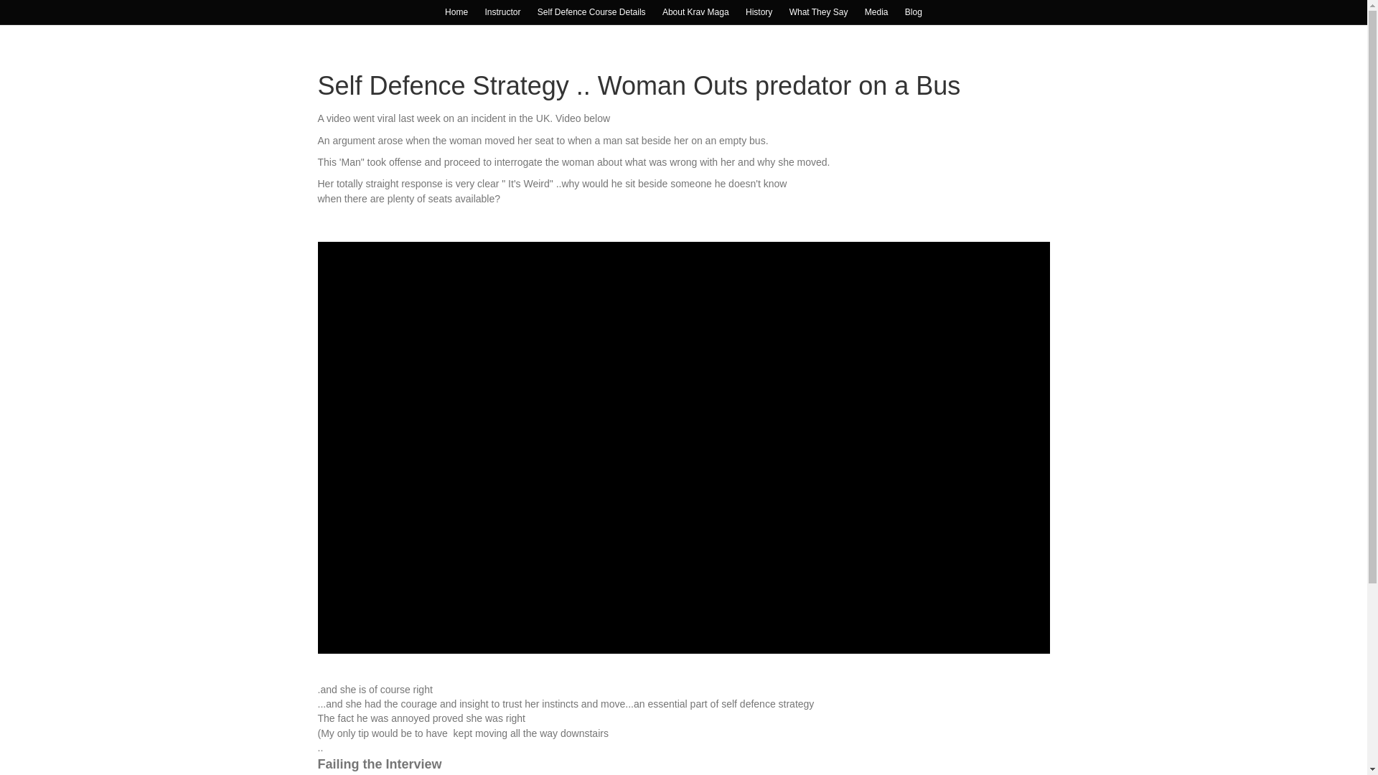 Image resolution: width=1378 pixels, height=775 pixels. What do you see at coordinates (502, 12) in the screenshot?
I see `Instructor` at bounding box center [502, 12].